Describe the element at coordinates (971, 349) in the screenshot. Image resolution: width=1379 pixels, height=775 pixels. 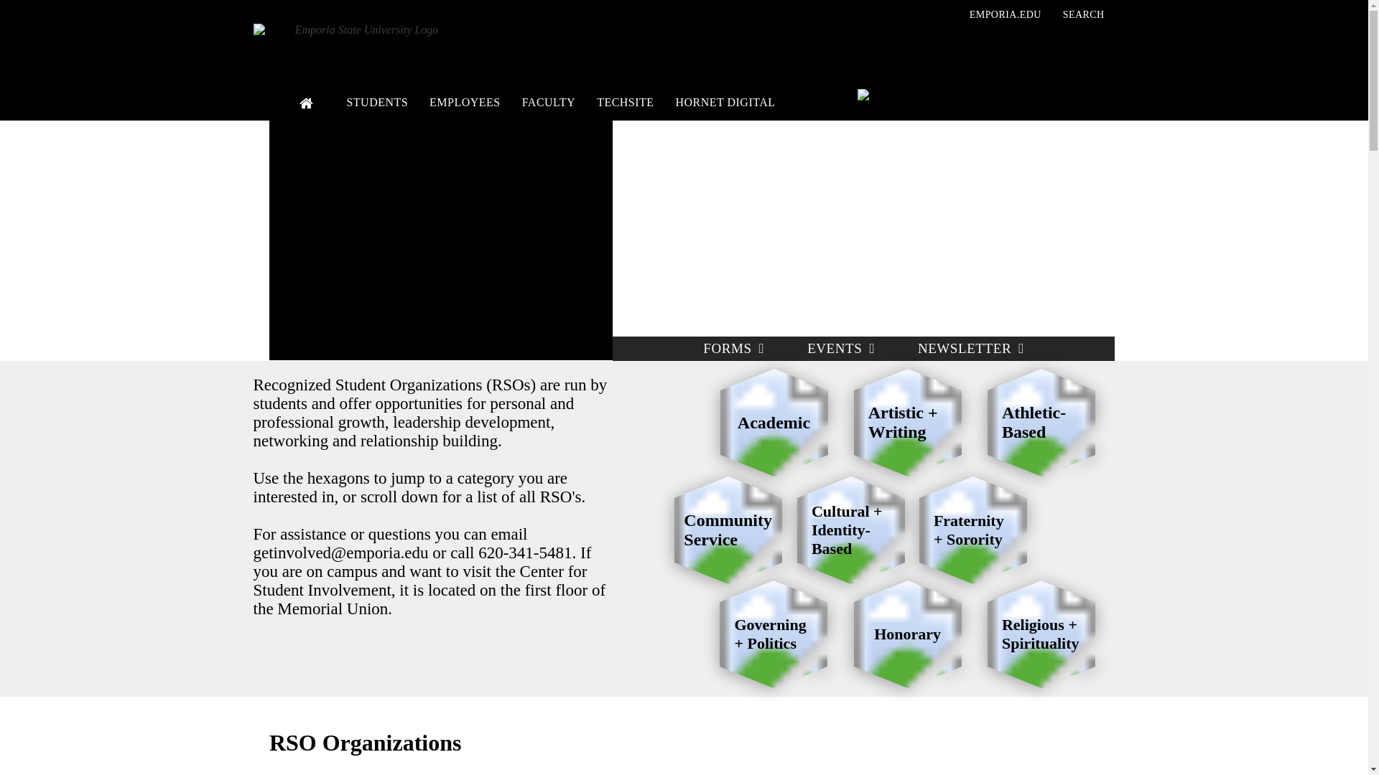
I see `NEWSLETTER` at that location.